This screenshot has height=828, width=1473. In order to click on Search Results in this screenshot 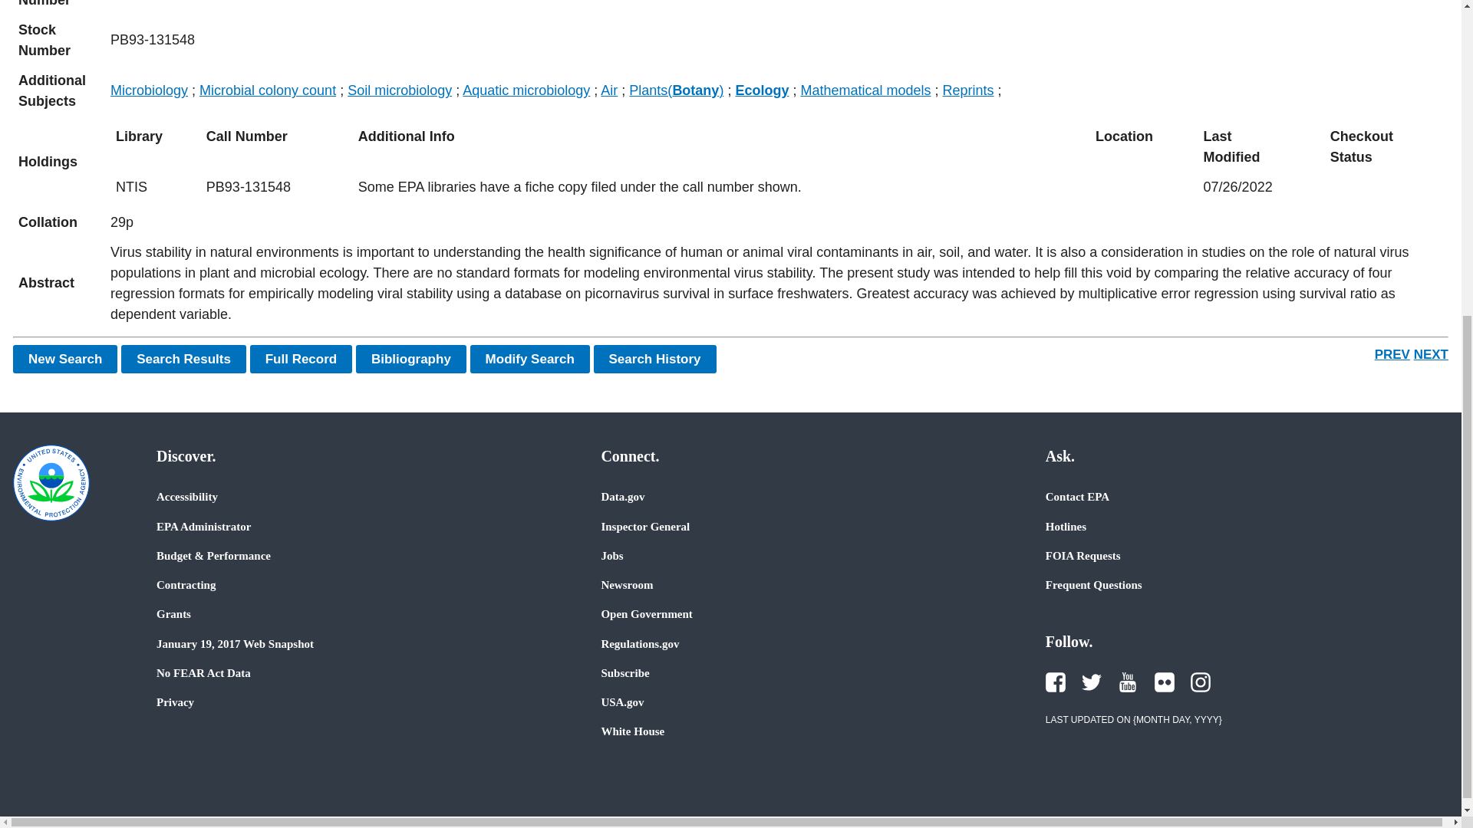, I will do `click(183, 359)`.